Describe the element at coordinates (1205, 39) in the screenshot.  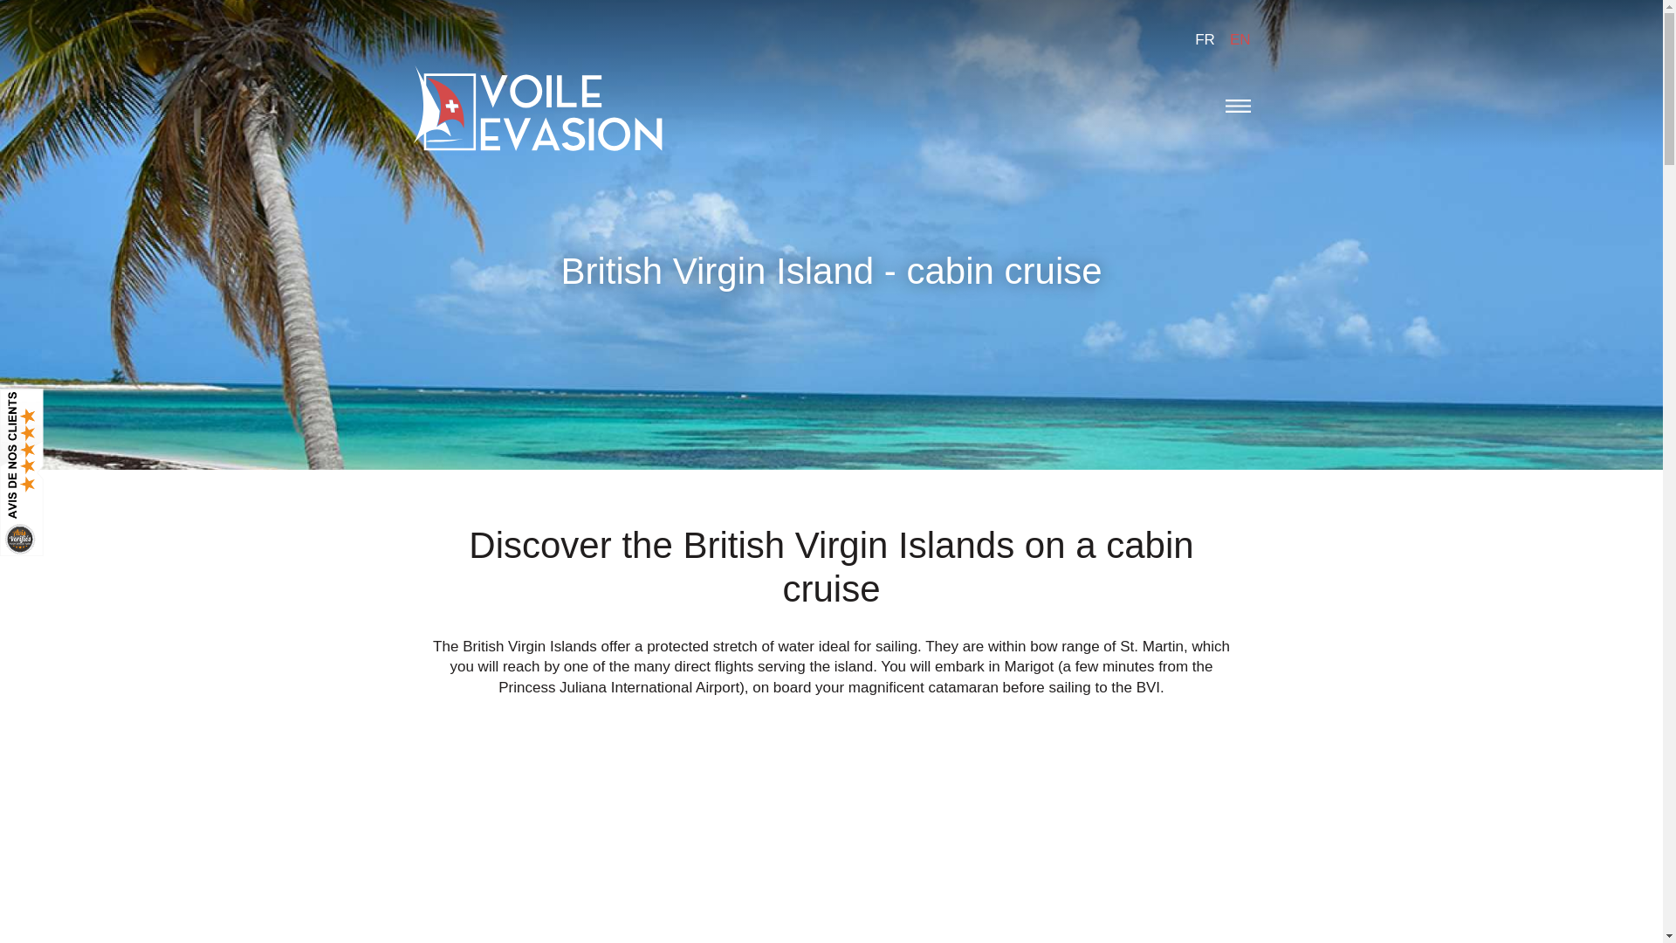
I see `FR` at that location.